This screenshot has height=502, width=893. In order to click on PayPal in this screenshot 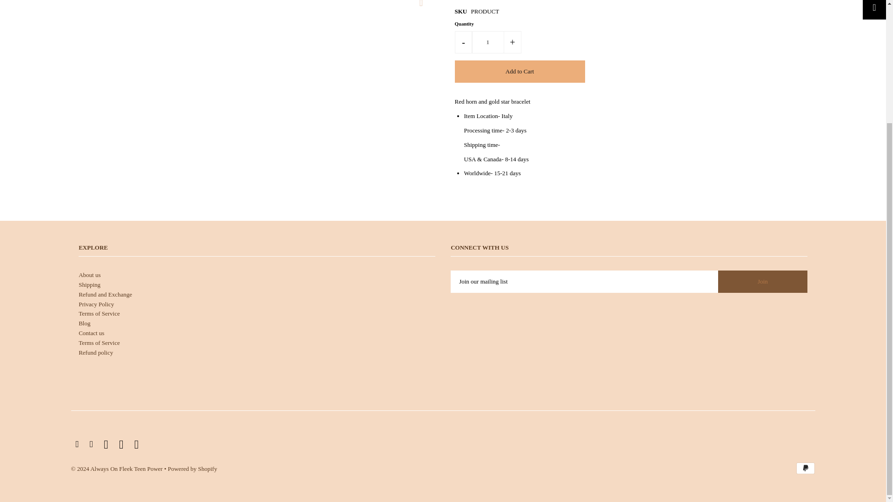, I will do `click(806, 468)`.